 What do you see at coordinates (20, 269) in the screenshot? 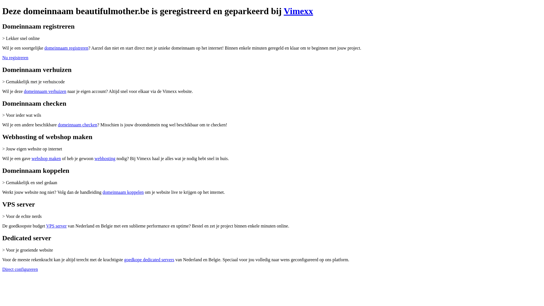
I see `Direct configureren` at bounding box center [20, 269].